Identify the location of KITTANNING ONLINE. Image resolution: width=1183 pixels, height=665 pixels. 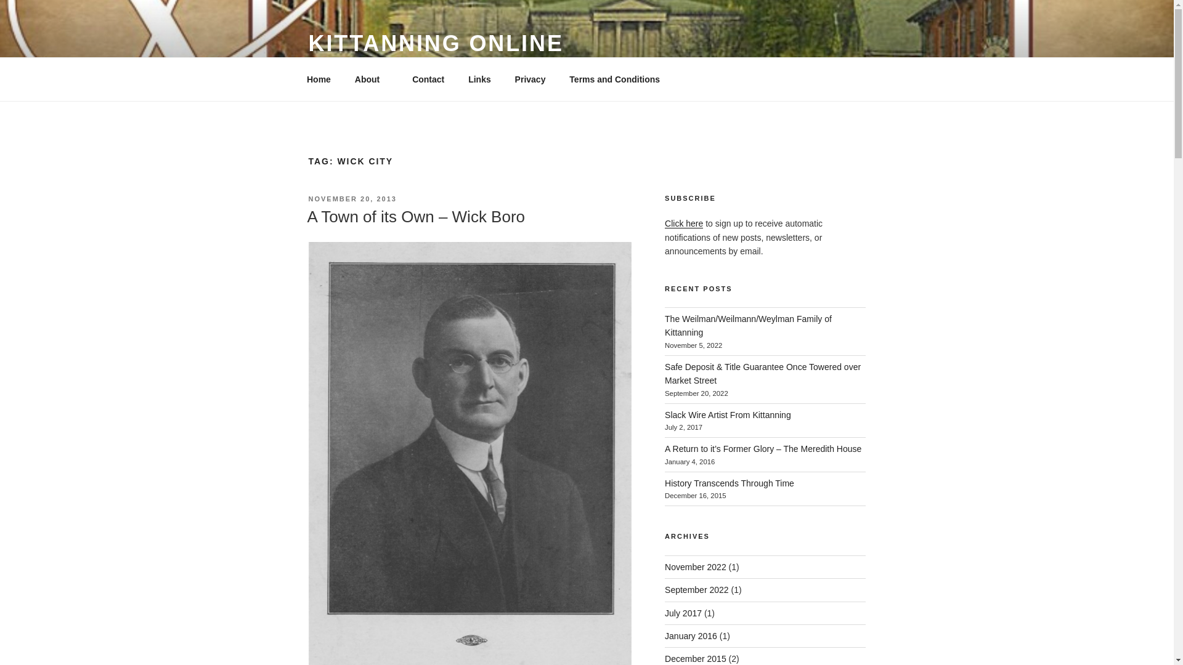
(435, 43).